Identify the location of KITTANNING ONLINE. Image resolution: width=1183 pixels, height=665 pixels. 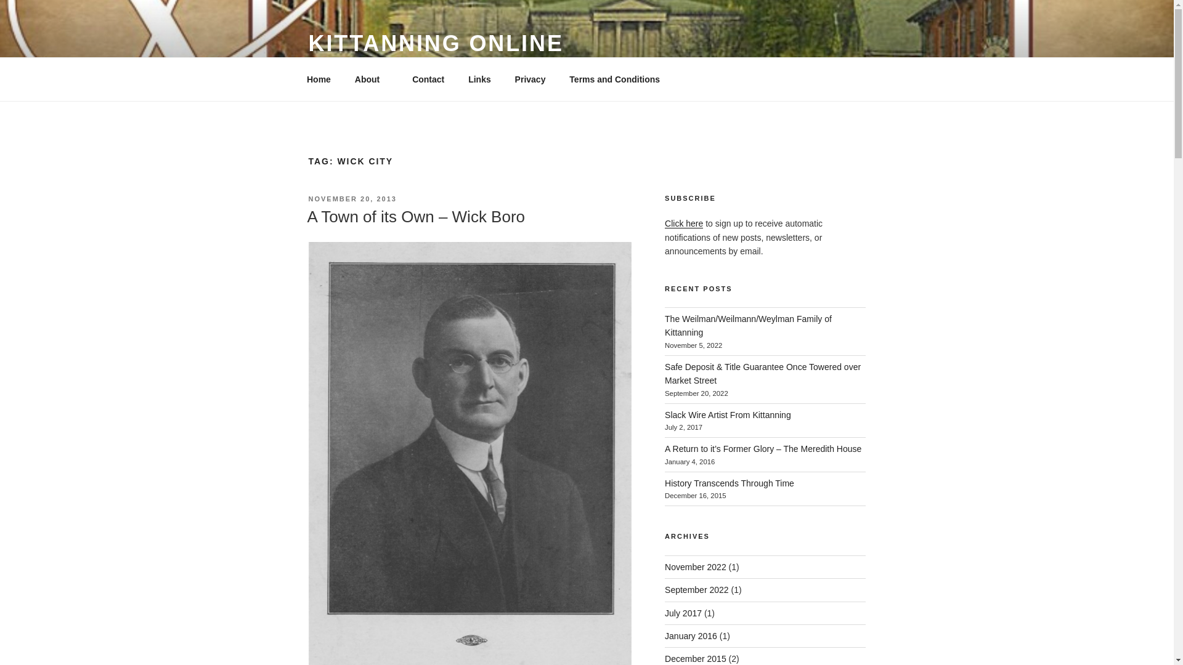
(435, 43).